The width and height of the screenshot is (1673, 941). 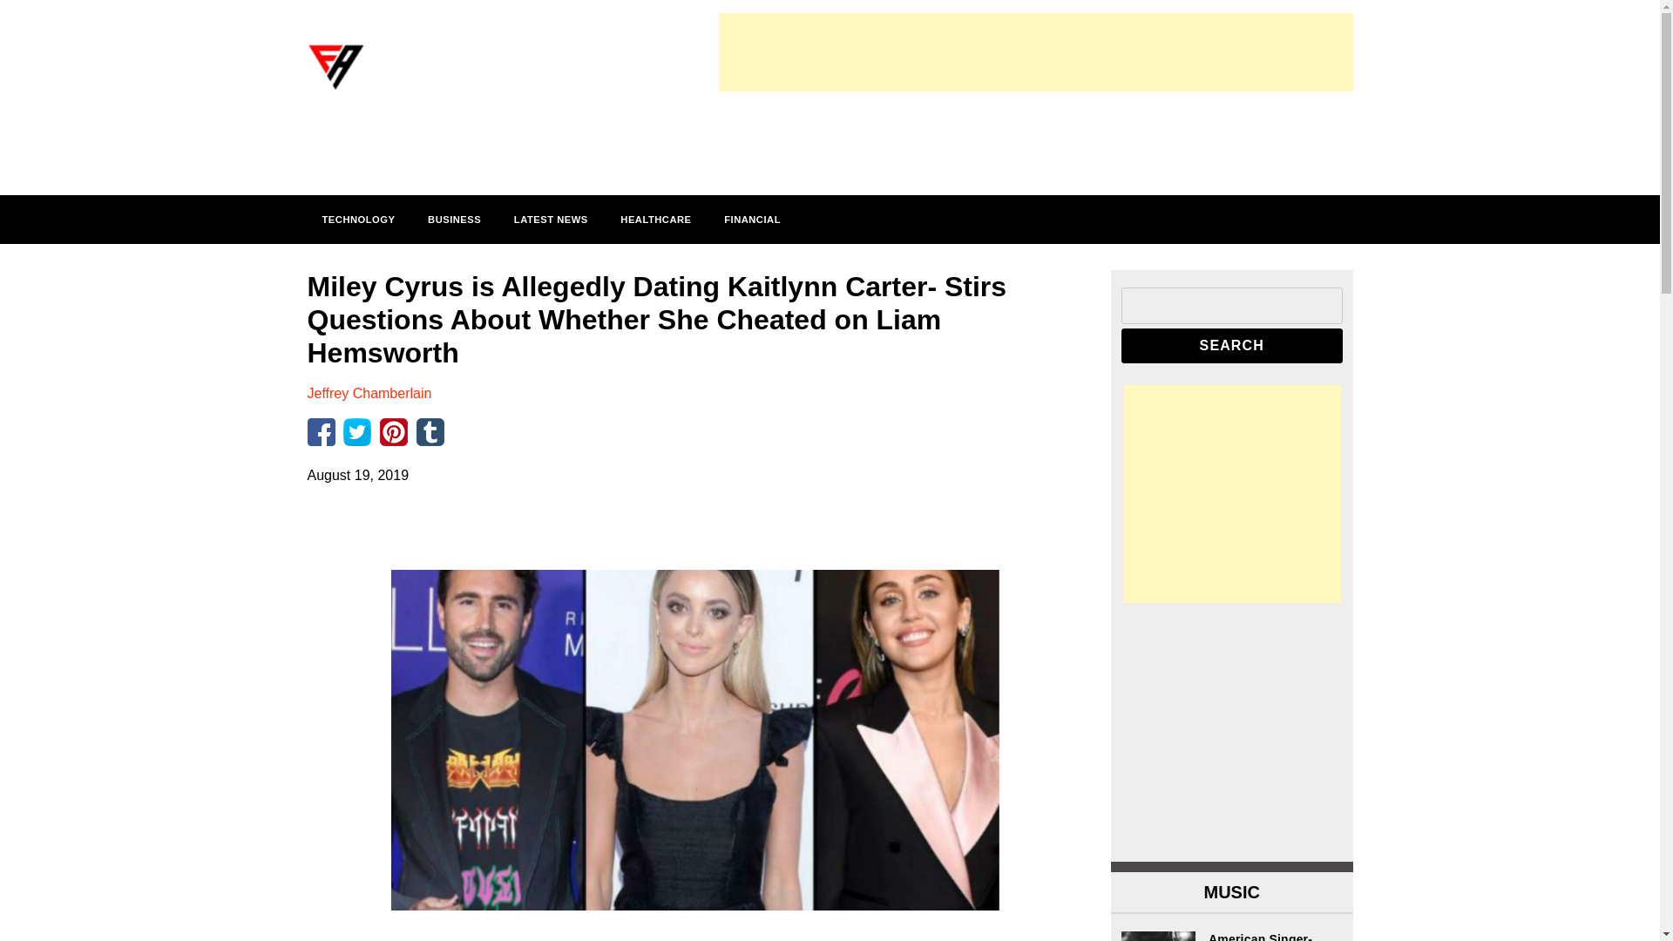 I want to click on HEALTHCARE, so click(x=655, y=219).